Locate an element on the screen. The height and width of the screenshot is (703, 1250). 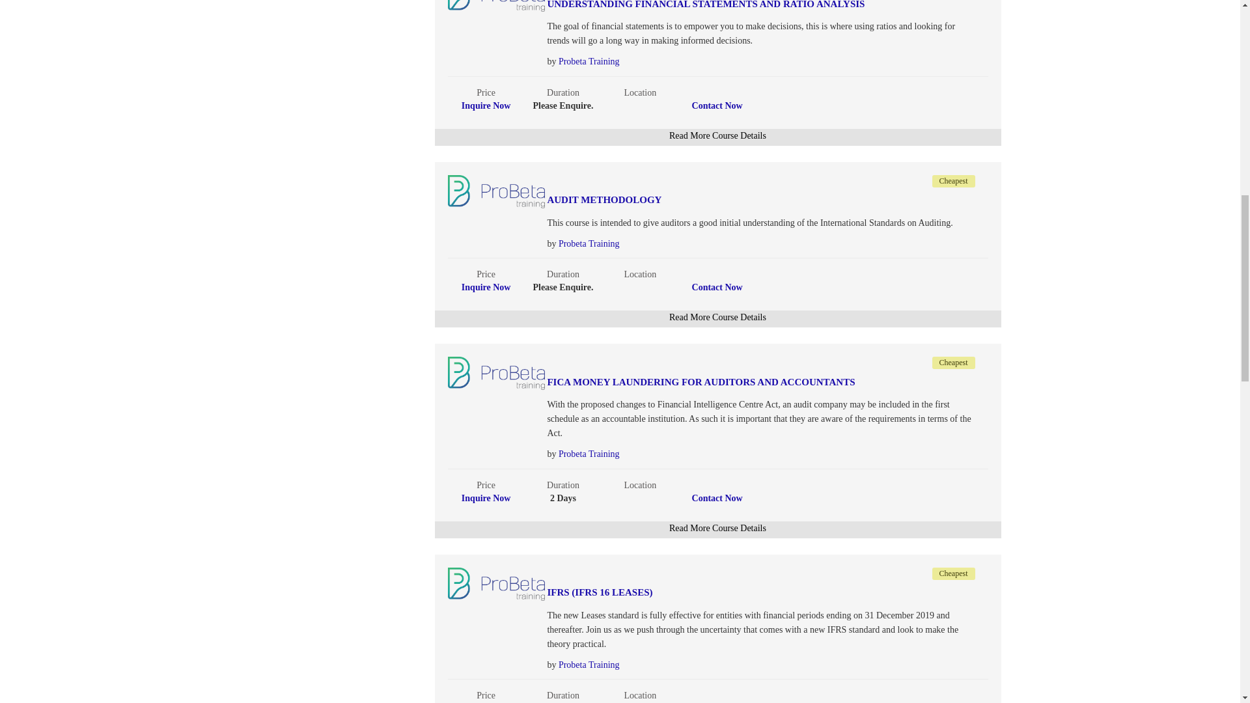
Audit Methodology is located at coordinates (719, 200).